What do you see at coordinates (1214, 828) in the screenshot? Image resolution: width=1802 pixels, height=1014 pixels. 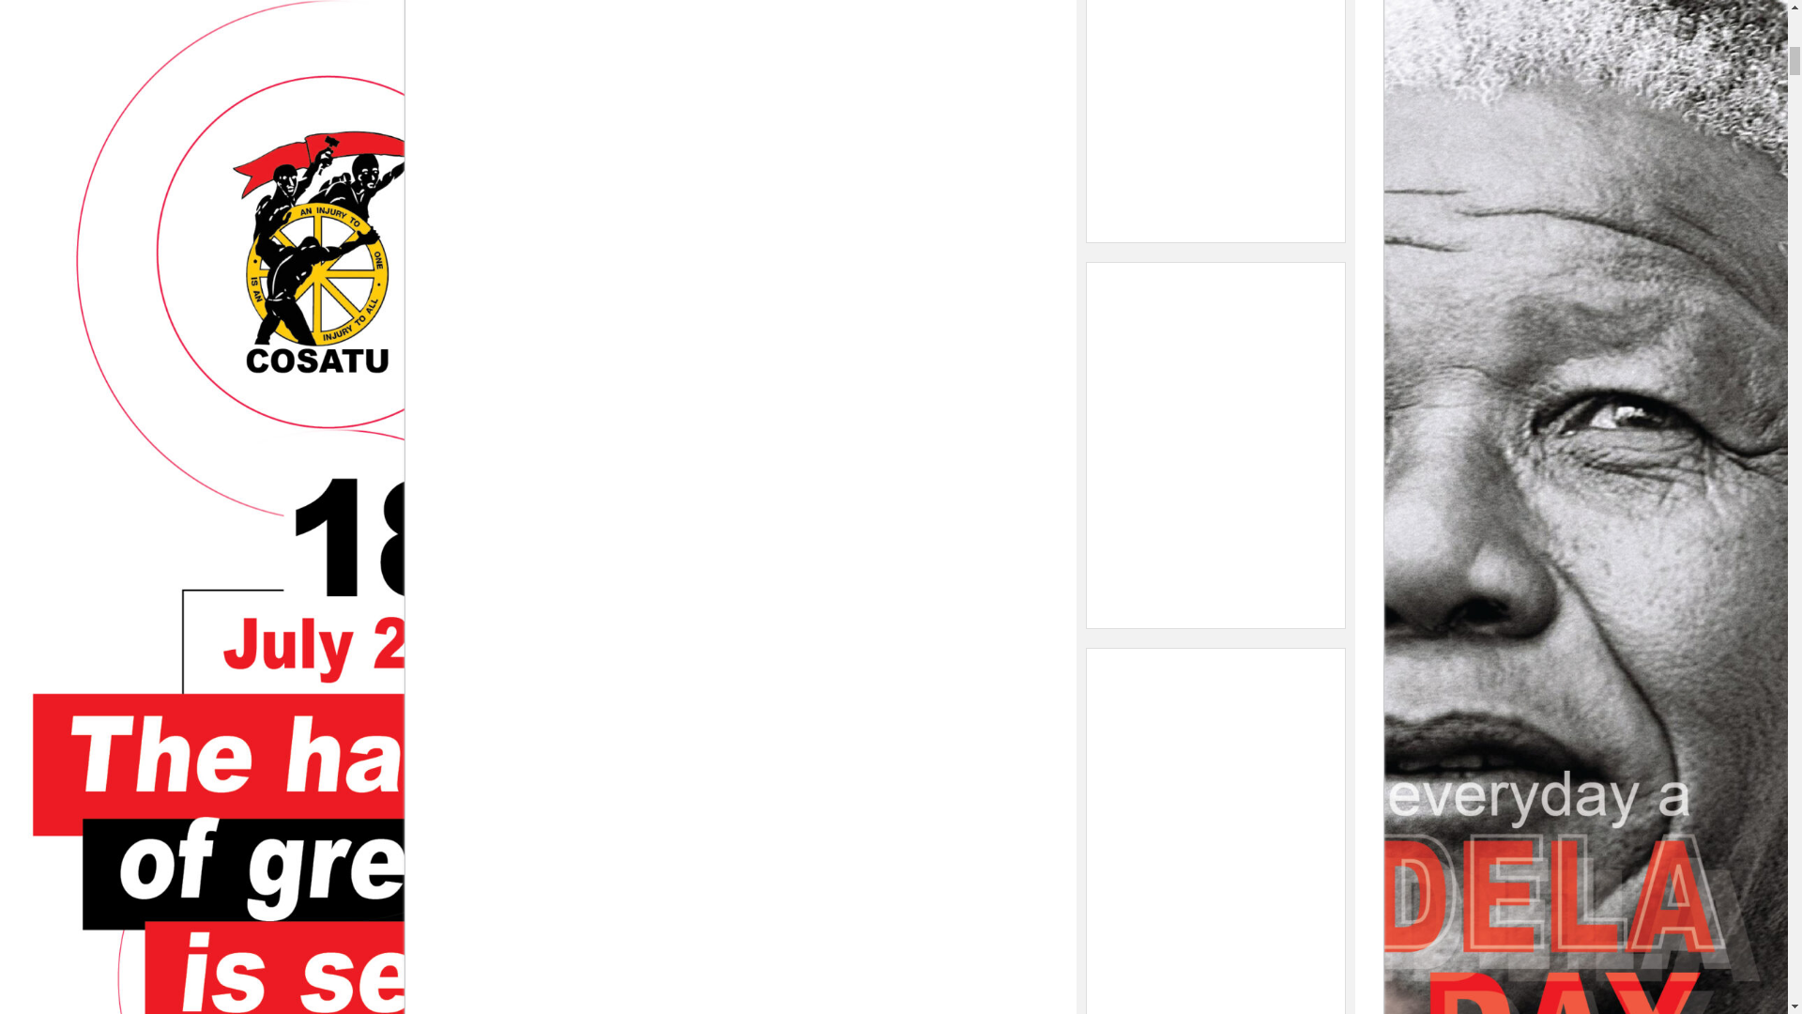 I see `DPE workers await verdict on their jobs: Mike Shingange` at bounding box center [1214, 828].